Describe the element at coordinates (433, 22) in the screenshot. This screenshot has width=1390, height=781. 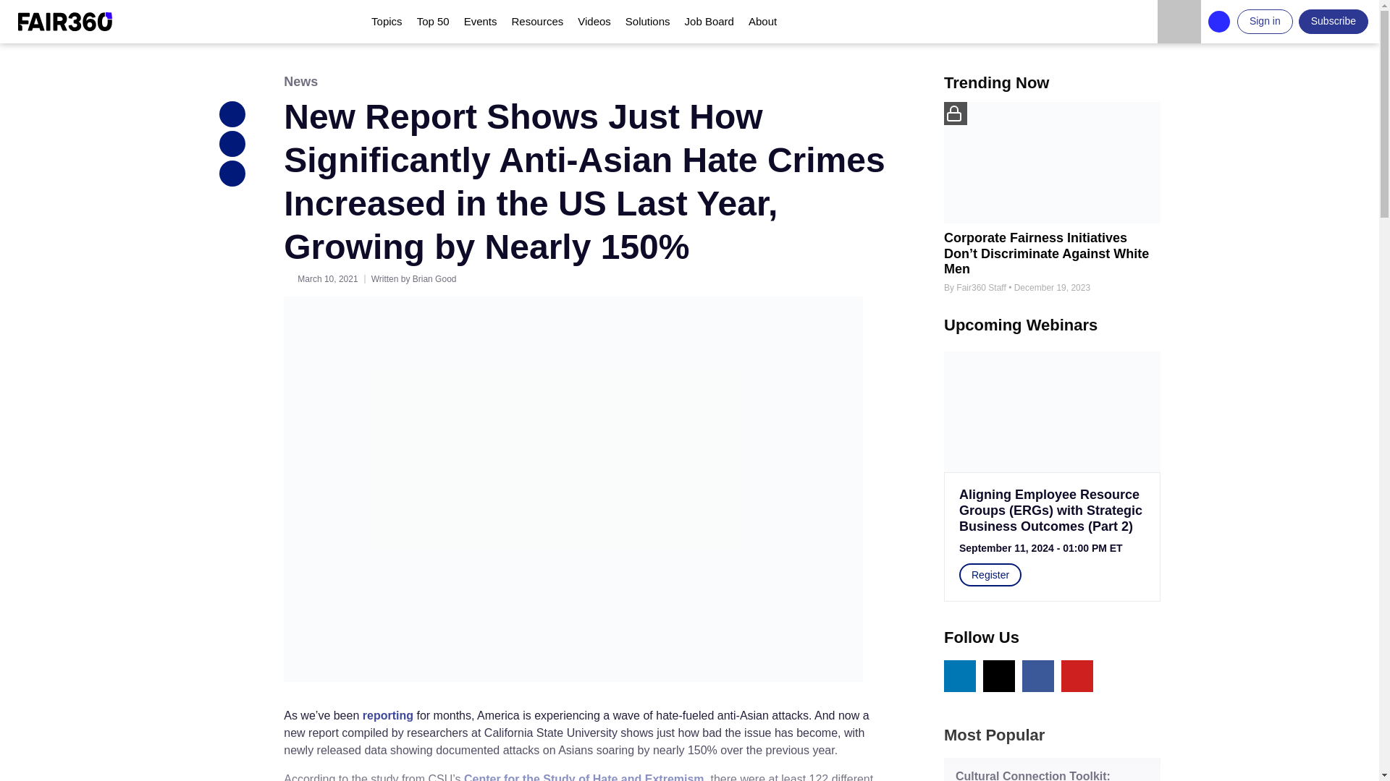
I see `Top 50` at that location.